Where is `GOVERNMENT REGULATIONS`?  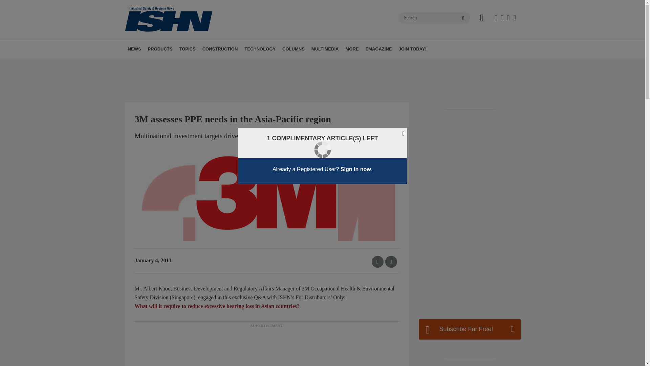 GOVERNMENT REGULATIONS is located at coordinates (225, 64).